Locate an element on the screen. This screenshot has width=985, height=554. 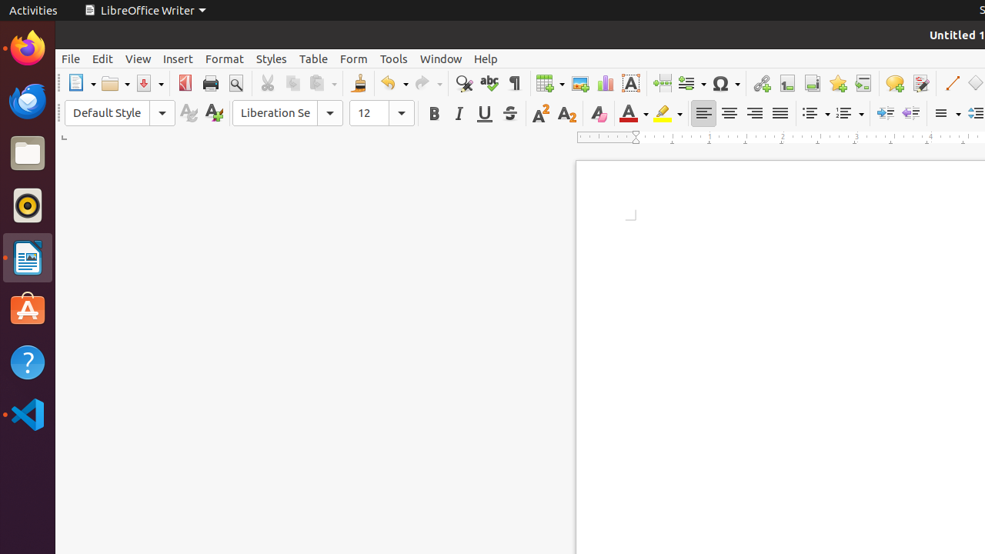
Italic is located at coordinates (459, 114).